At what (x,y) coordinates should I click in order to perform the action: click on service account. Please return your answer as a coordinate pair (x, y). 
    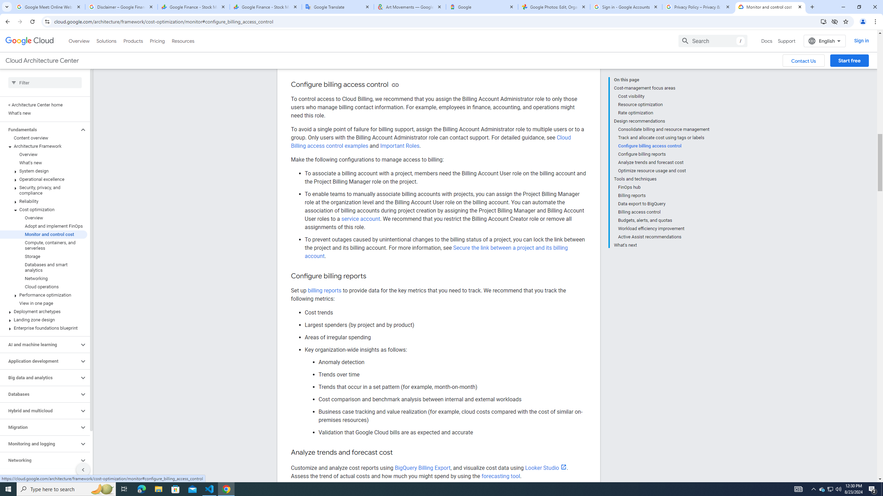
    Looking at the image, I should click on (360, 219).